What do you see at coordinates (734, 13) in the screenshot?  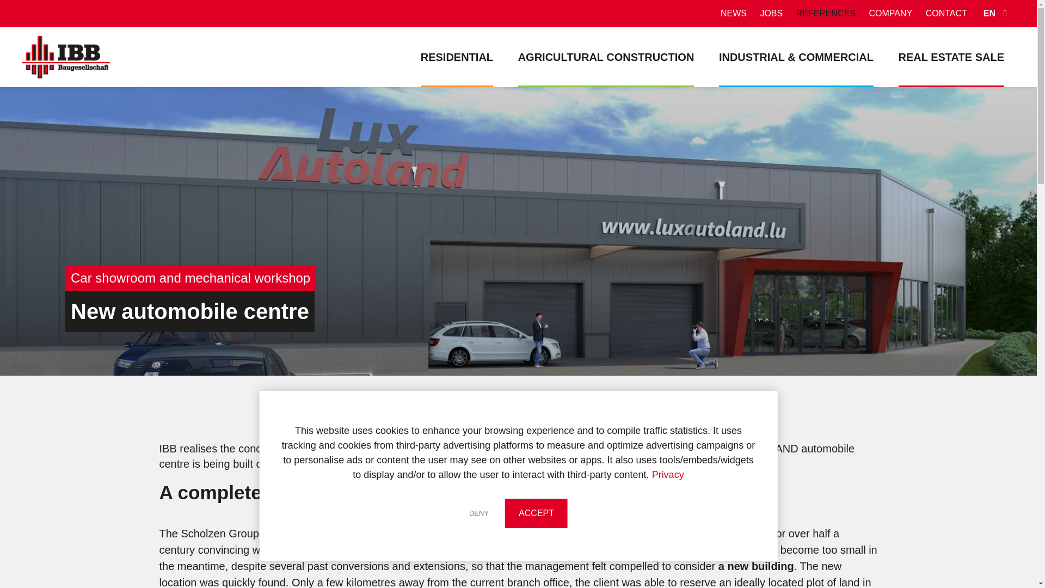 I see `NEWS` at bounding box center [734, 13].